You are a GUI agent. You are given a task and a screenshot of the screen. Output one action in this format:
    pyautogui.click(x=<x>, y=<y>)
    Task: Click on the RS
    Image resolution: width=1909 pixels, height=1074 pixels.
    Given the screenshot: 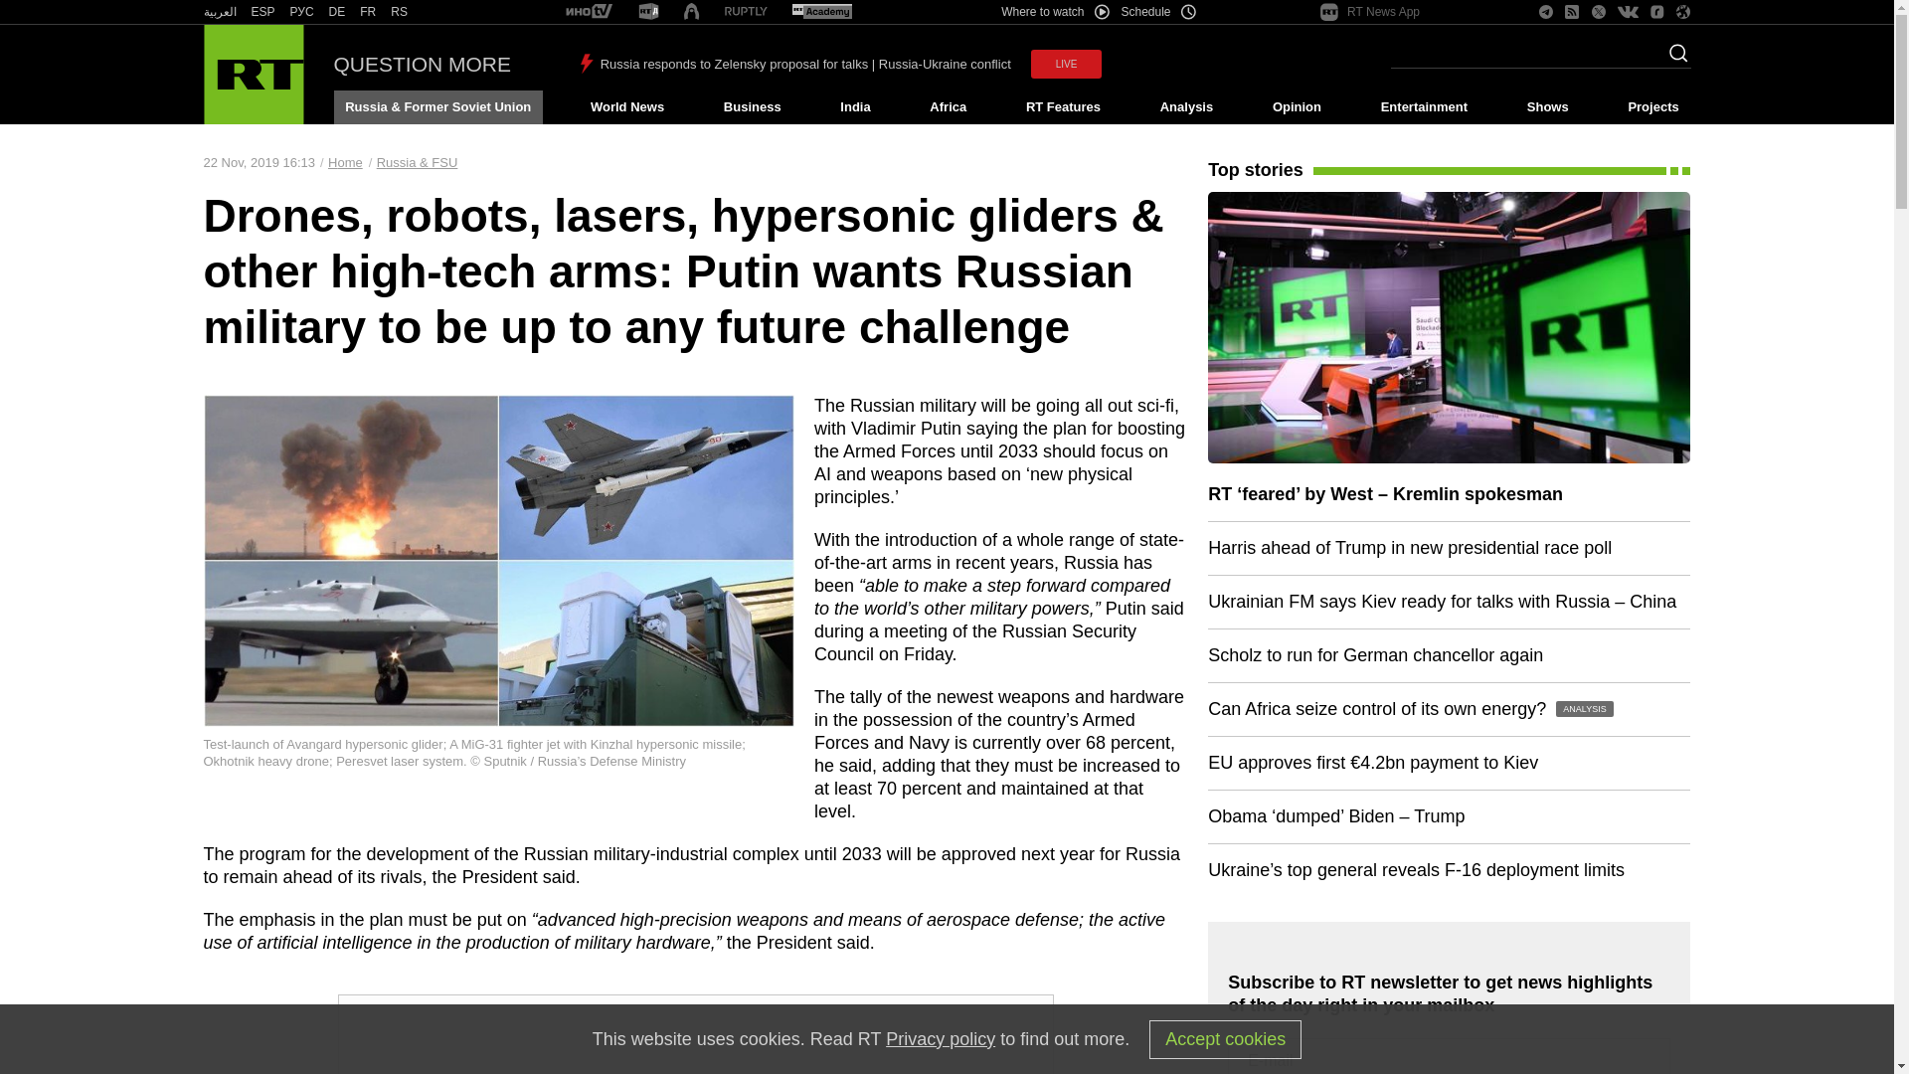 What is the action you would take?
    pyautogui.click(x=400, y=12)
    